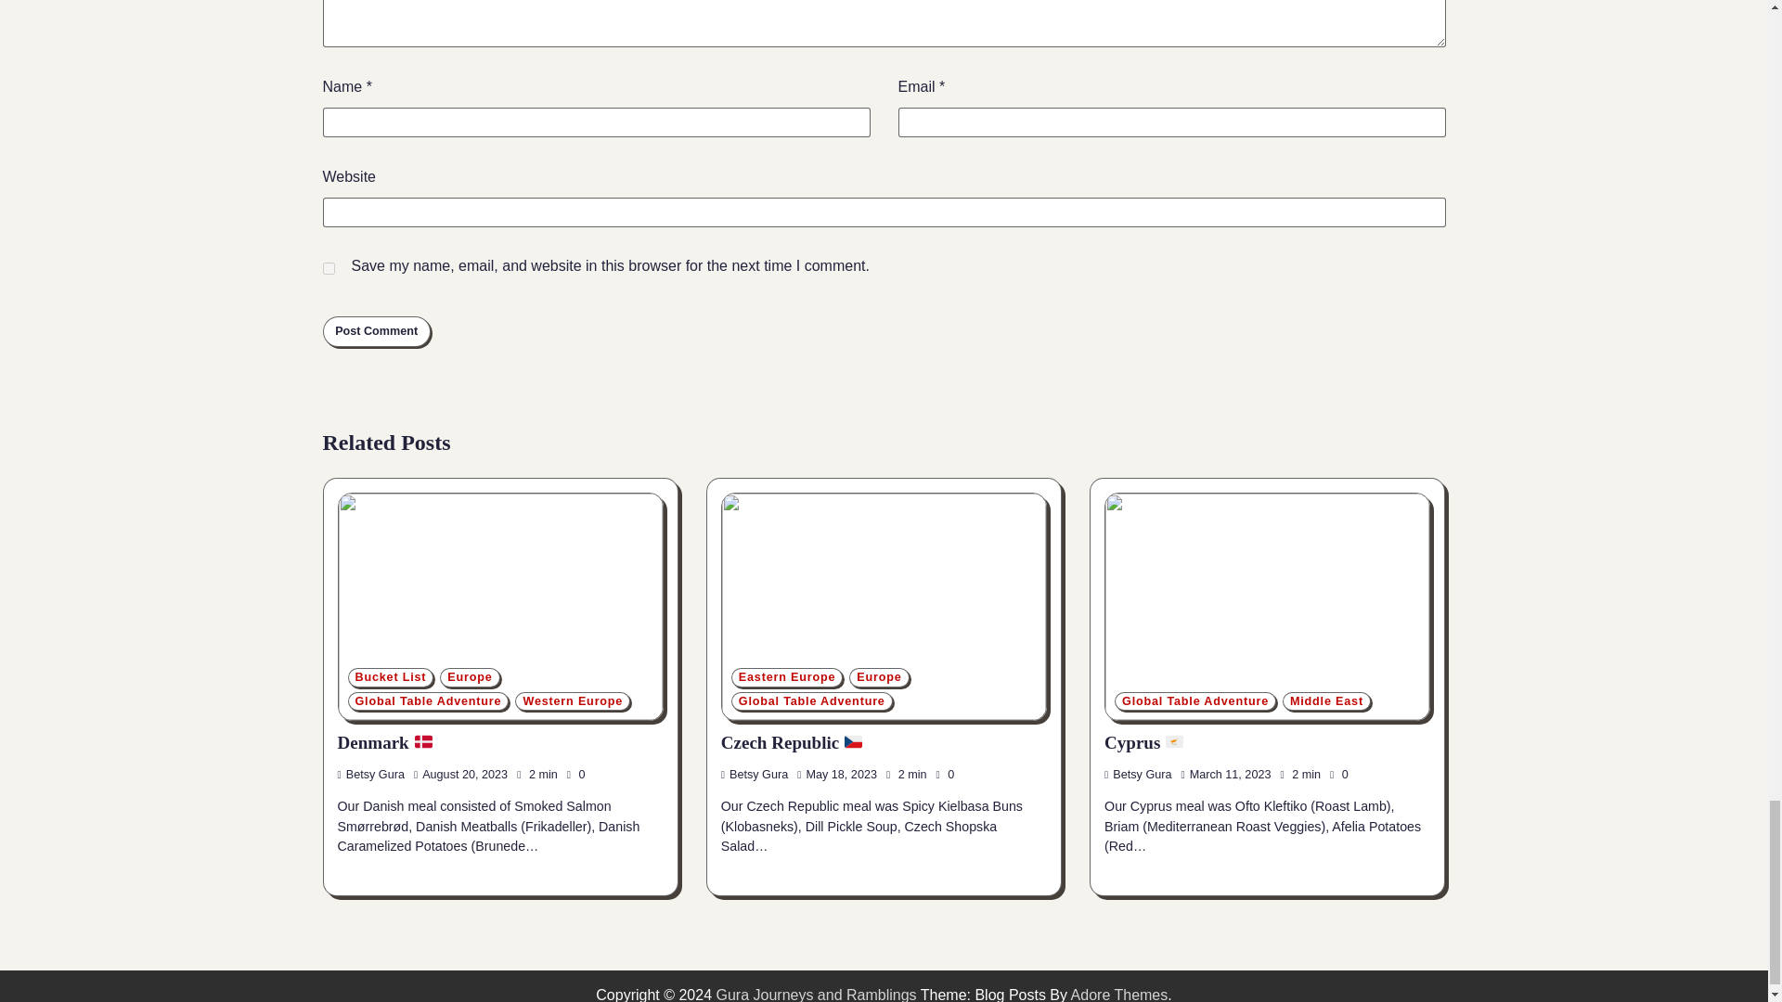 The height and width of the screenshot is (1002, 1782). Describe the element at coordinates (377, 330) in the screenshot. I see `Post Comment` at that location.